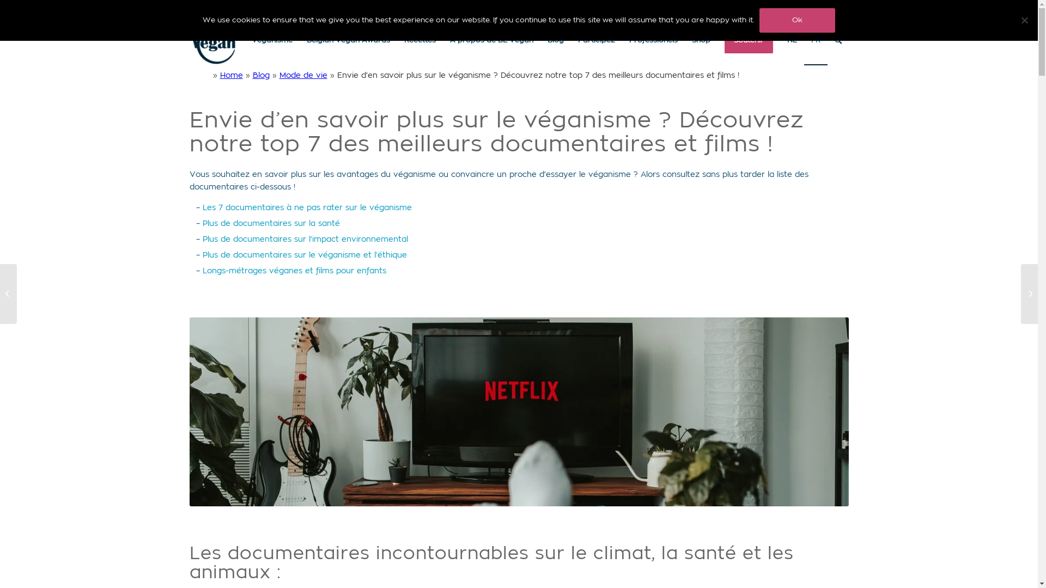  I want to click on A propos de BE Vegan, so click(491, 41).